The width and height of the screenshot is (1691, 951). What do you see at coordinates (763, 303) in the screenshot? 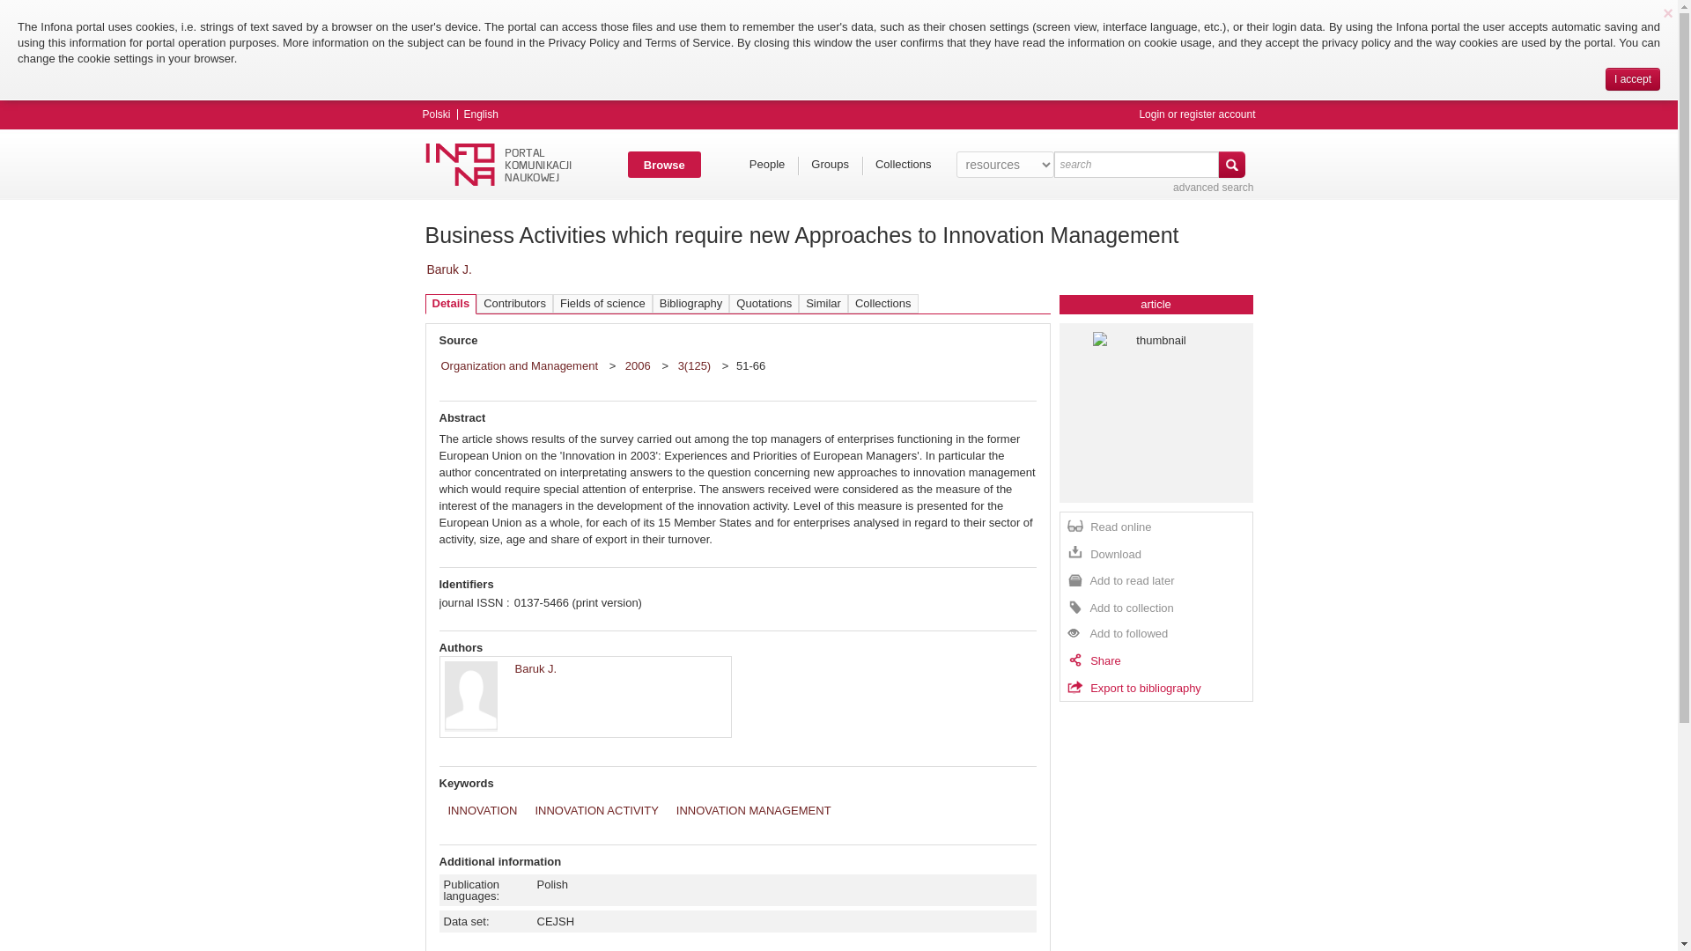
I see `Quotations` at bounding box center [763, 303].